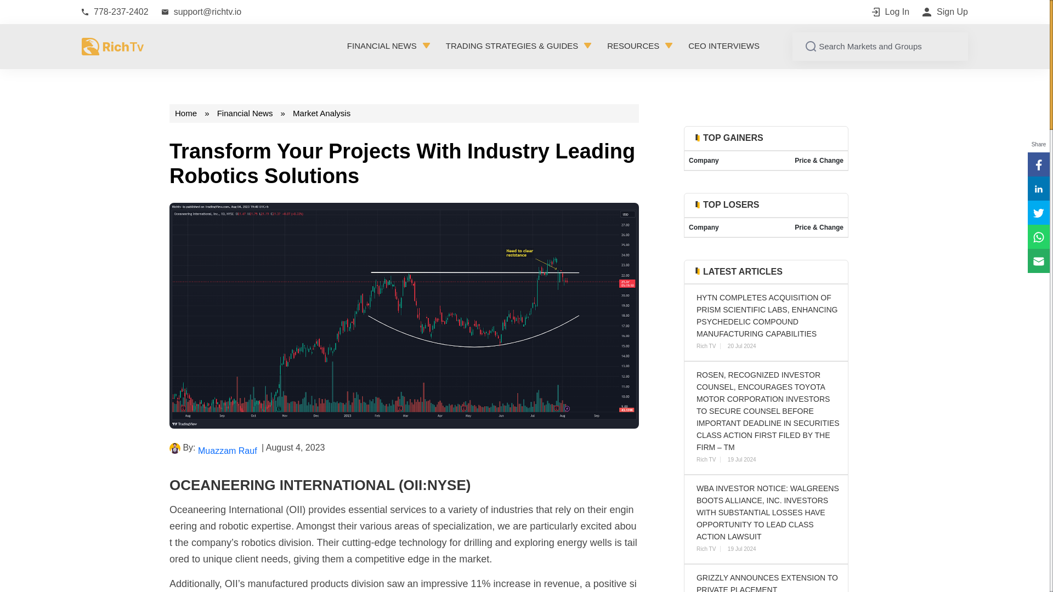 This screenshot has width=1053, height=592. Describe the element at coordinates (639, 46) in the screenshot. I see `RESOURCES` at that location.